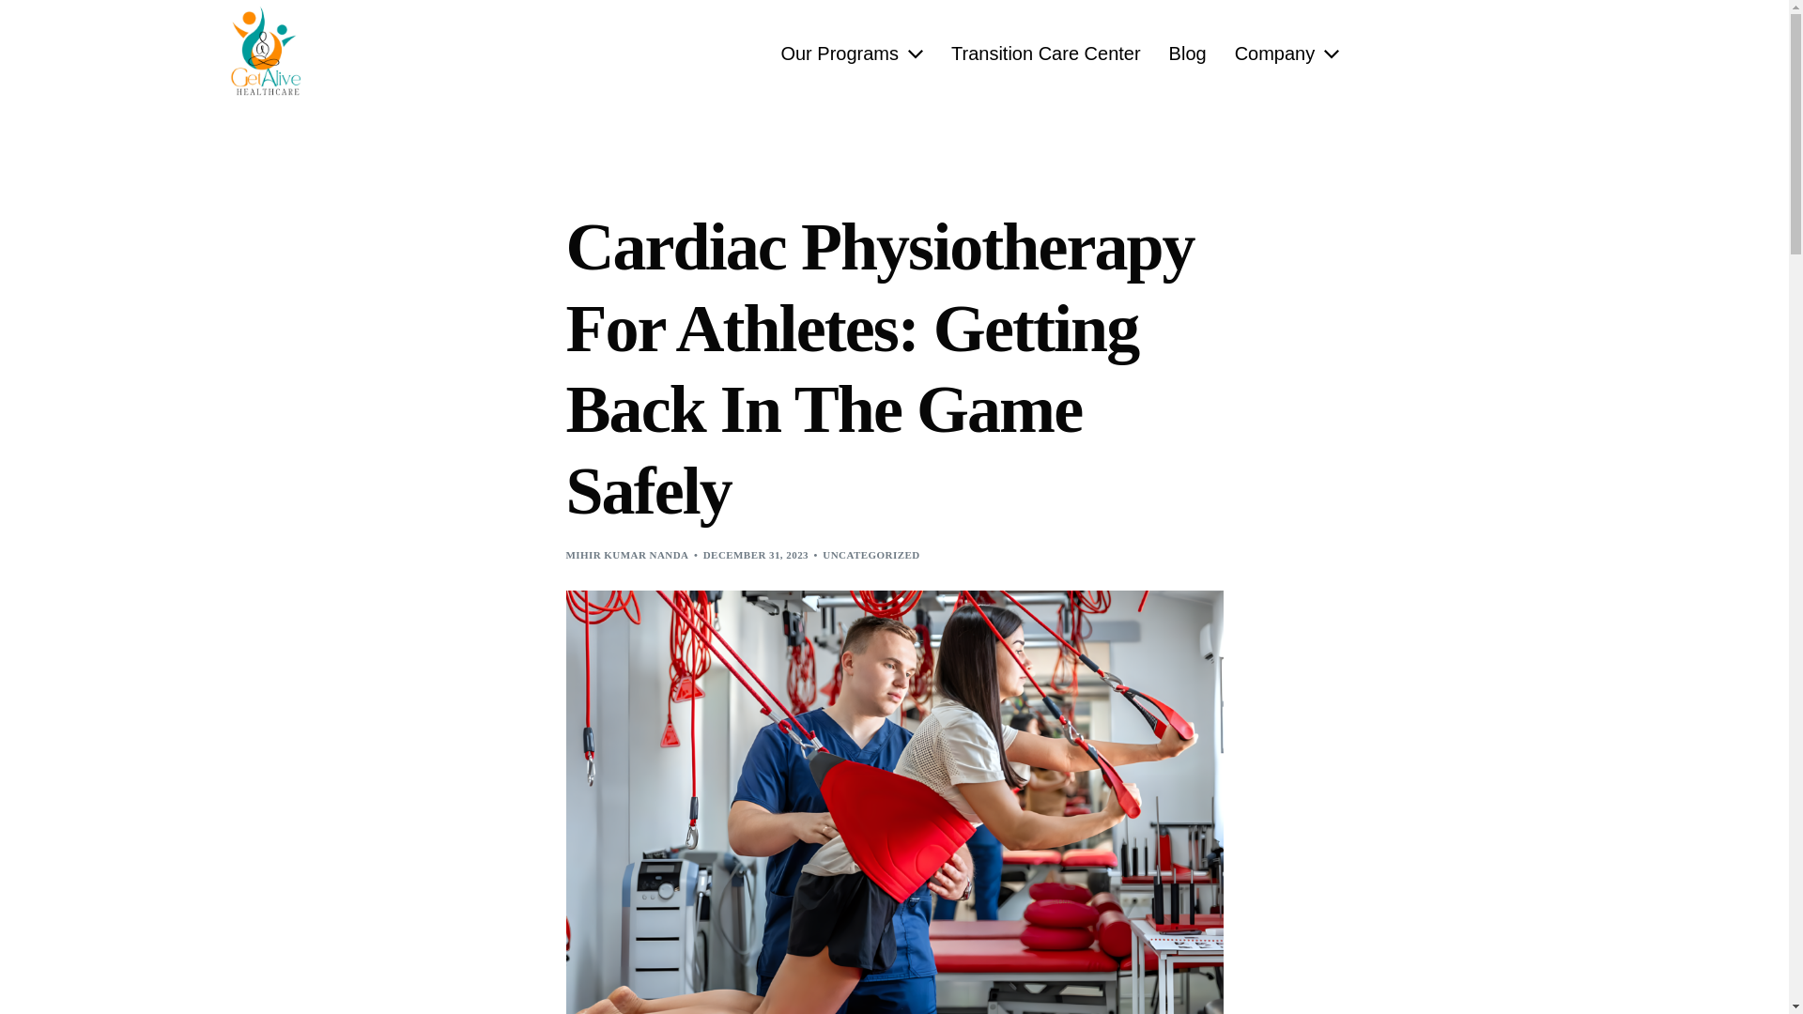  I want to click on Company, so click(1287, 54).